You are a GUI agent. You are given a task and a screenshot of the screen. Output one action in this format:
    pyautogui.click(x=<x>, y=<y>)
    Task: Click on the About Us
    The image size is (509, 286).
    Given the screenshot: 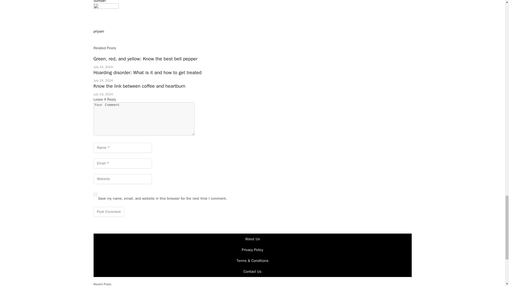 What is the action you would take?
    pyautogui.click(x=252, y=239)
    